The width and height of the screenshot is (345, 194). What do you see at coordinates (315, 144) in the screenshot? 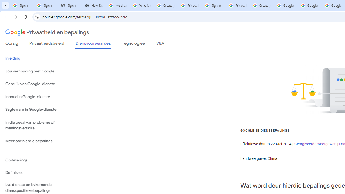
I see `Geargiveerde weergawes` at bounding box center [315, 144].